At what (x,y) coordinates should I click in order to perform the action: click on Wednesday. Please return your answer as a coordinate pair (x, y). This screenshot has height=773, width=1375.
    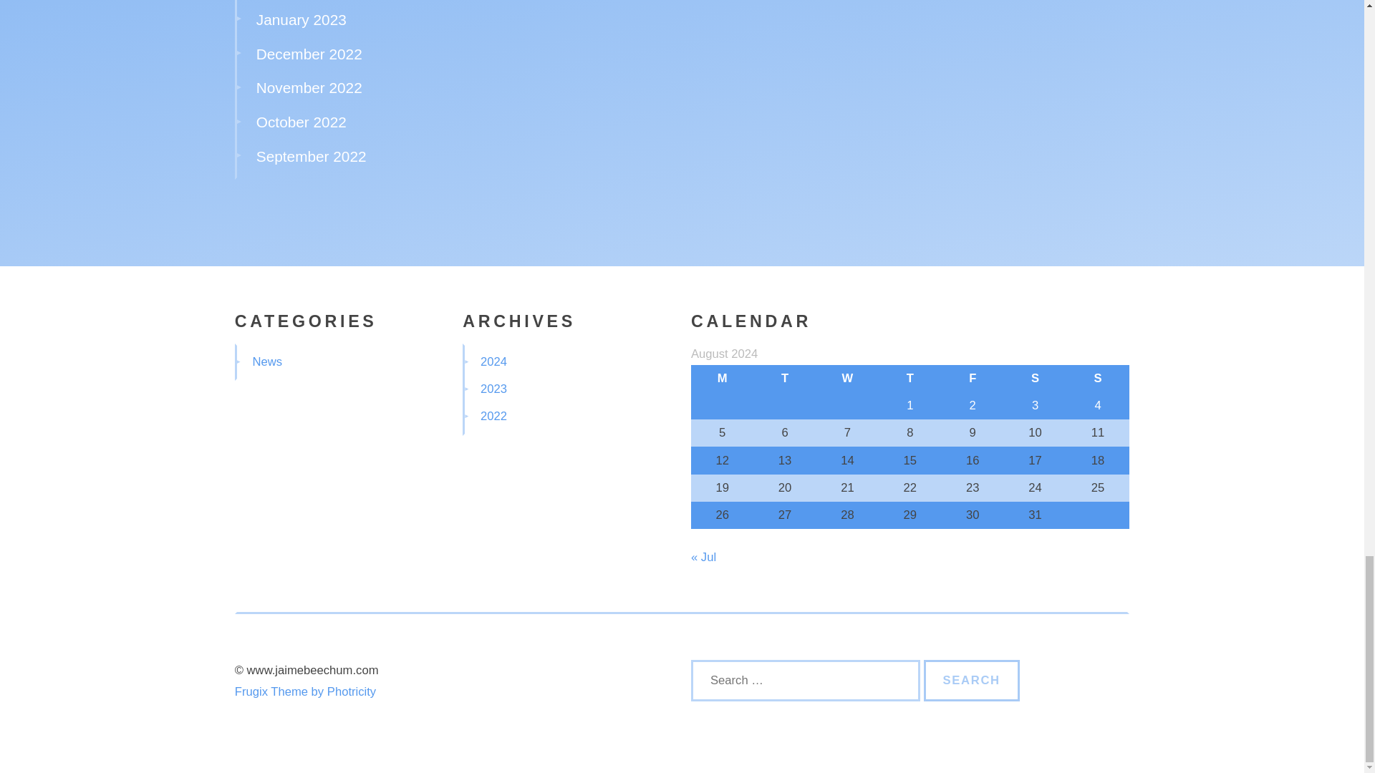
    Looking at the image, I should click on (847, 378).